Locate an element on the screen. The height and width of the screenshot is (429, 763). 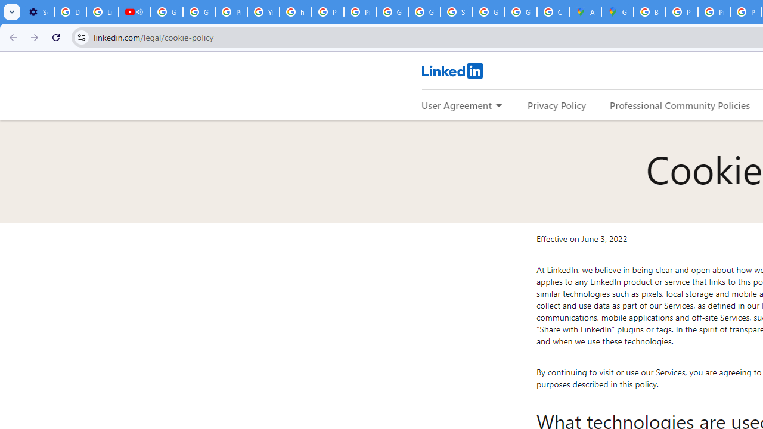
LinkedIn Logo is located at coordinates (452, 70).